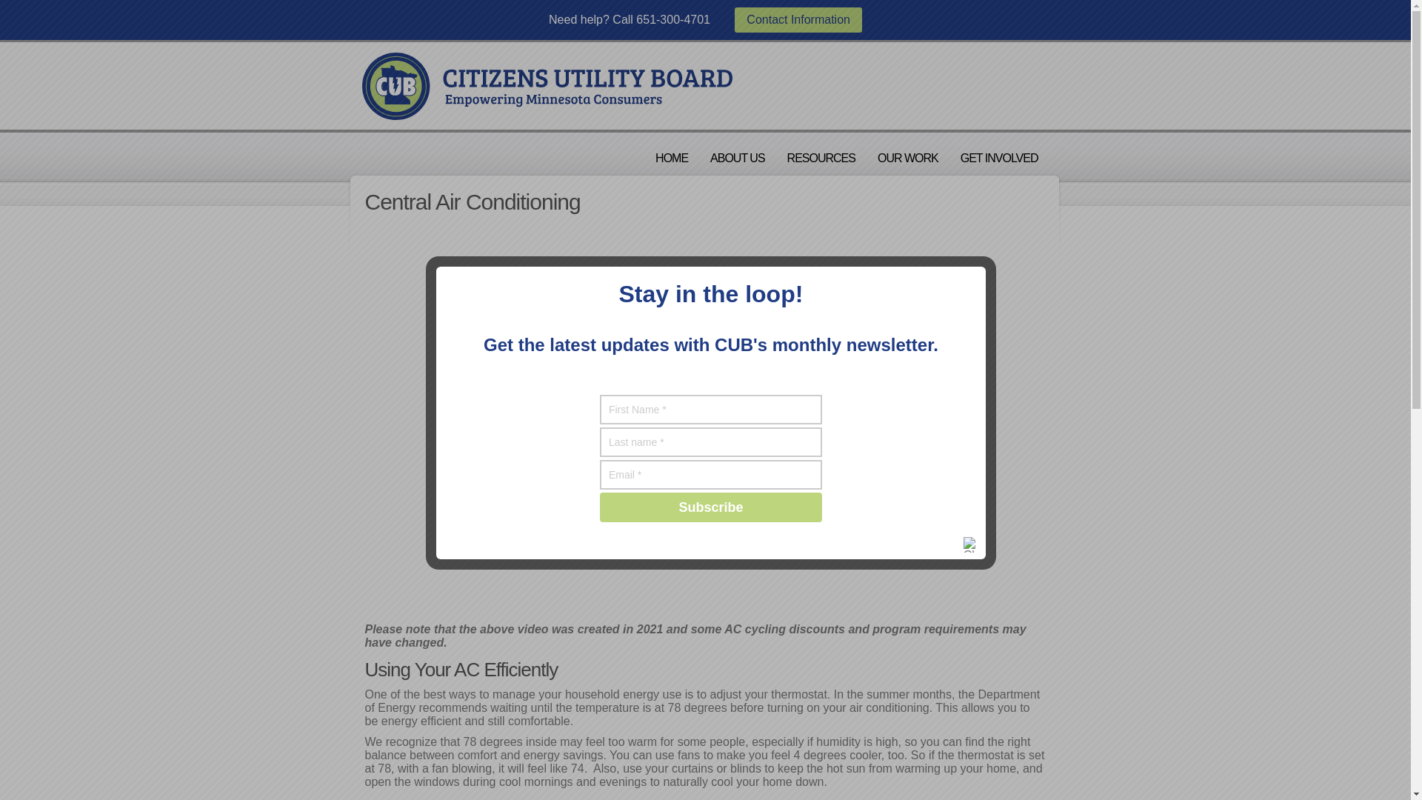 This screenshot has width=1422, height=800. Describe the element at coordinates (798, 19) in the screenshot. I see `Contact Information` at that location.